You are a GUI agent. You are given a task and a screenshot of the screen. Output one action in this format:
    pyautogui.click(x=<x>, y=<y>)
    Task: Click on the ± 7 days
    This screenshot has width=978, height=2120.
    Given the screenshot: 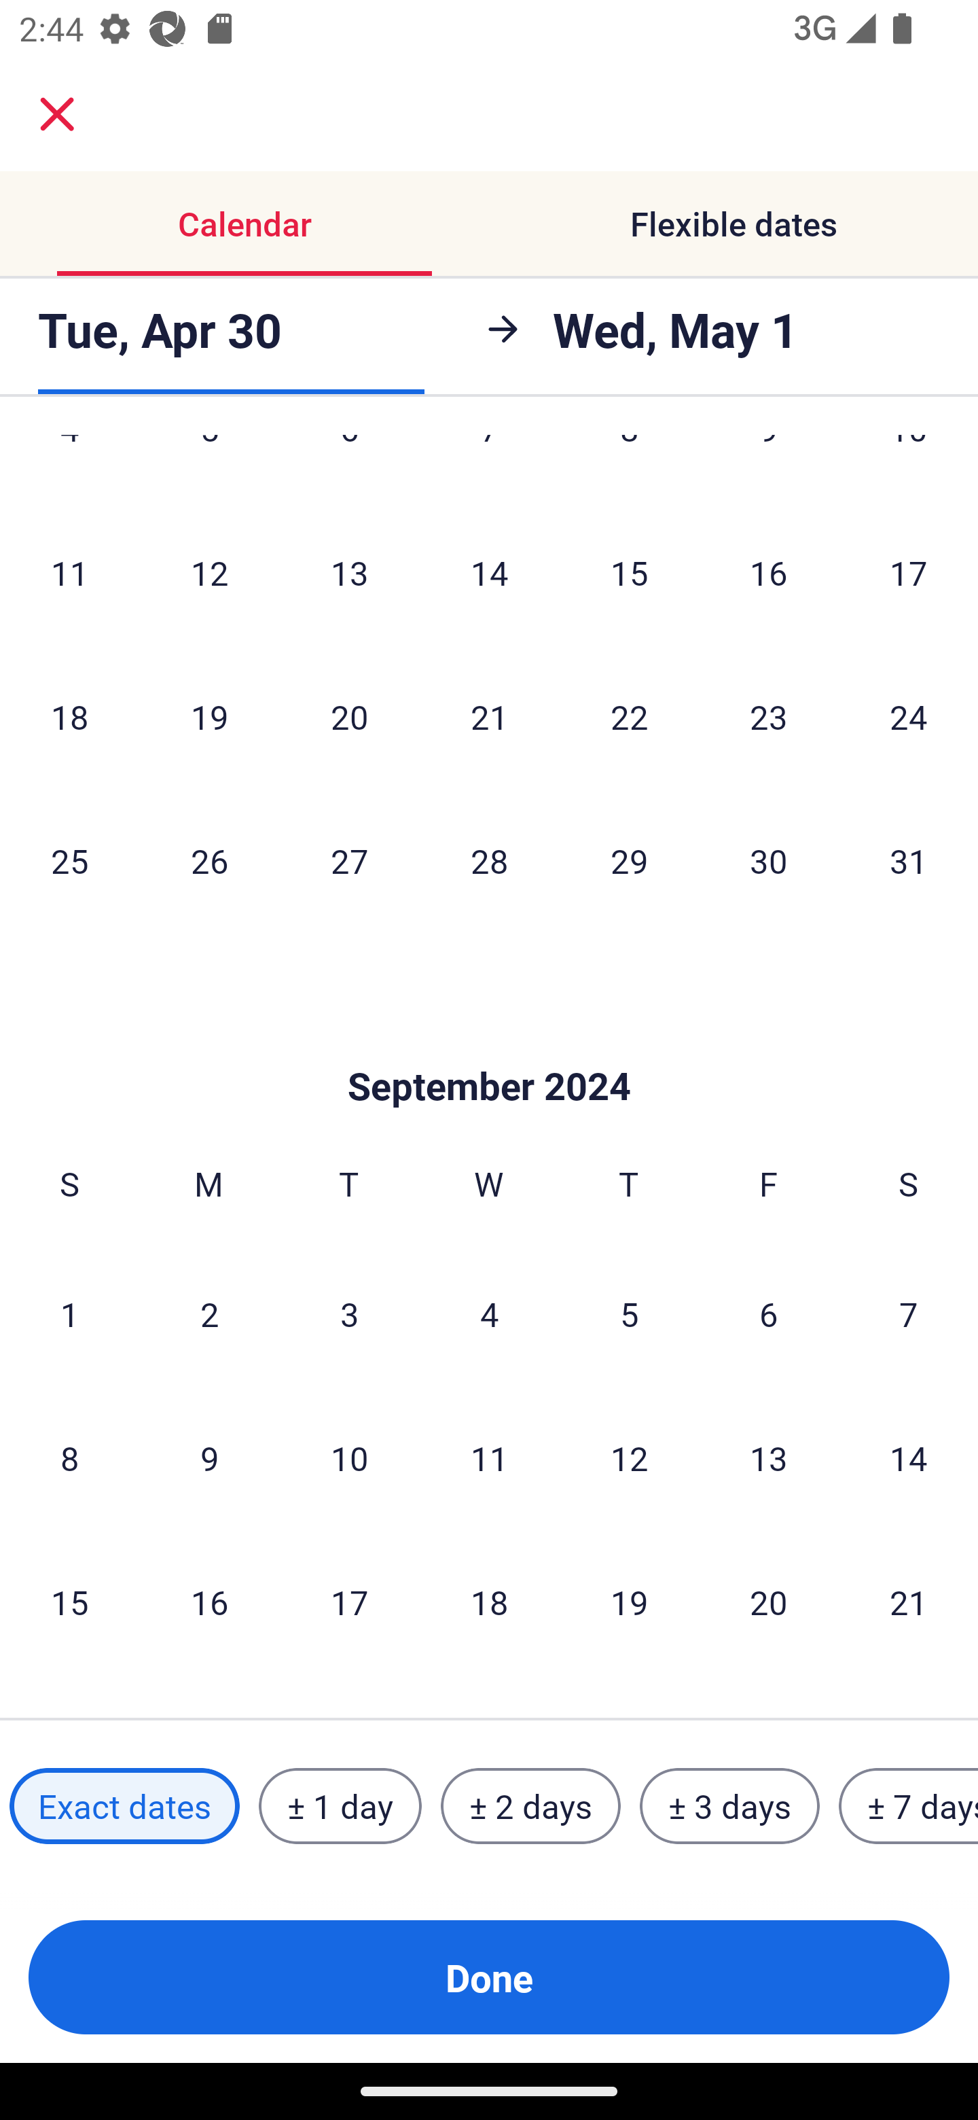 What is the action you would take?
    pyautogui.click(x=909, y=1806)
    